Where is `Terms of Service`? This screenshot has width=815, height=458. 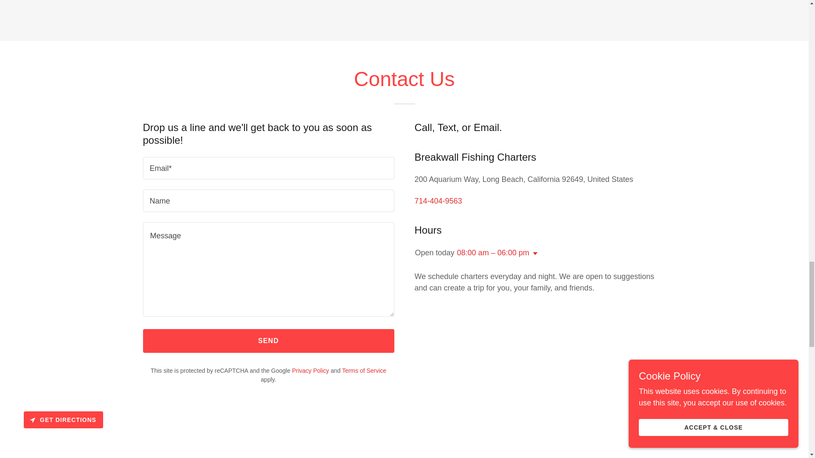 Terms of Service is located at coordinates (364, 371).